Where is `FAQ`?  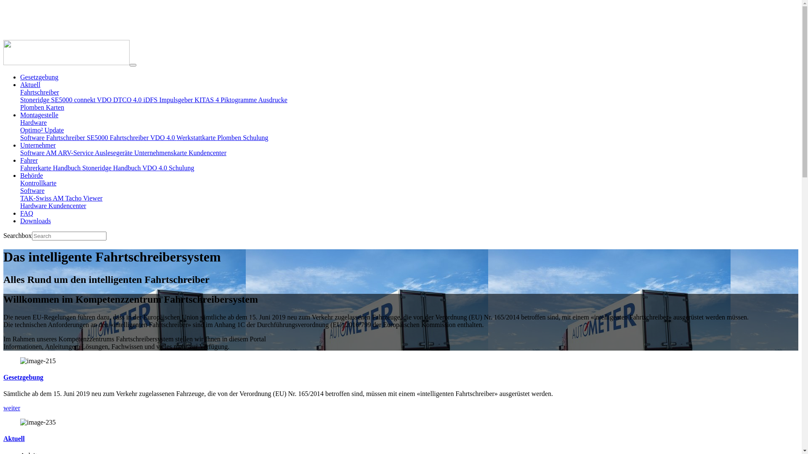
FAQ is located at coordinates (27, 214).